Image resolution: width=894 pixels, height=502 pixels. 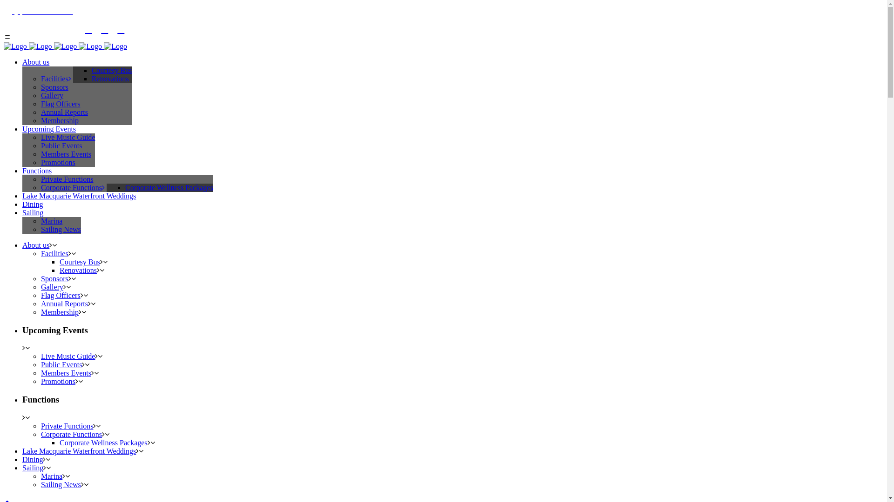 What do you see at coordinates (80, 262) in the screenshot?
I see `Courtesy Bus` at bounding box center [80, 262].